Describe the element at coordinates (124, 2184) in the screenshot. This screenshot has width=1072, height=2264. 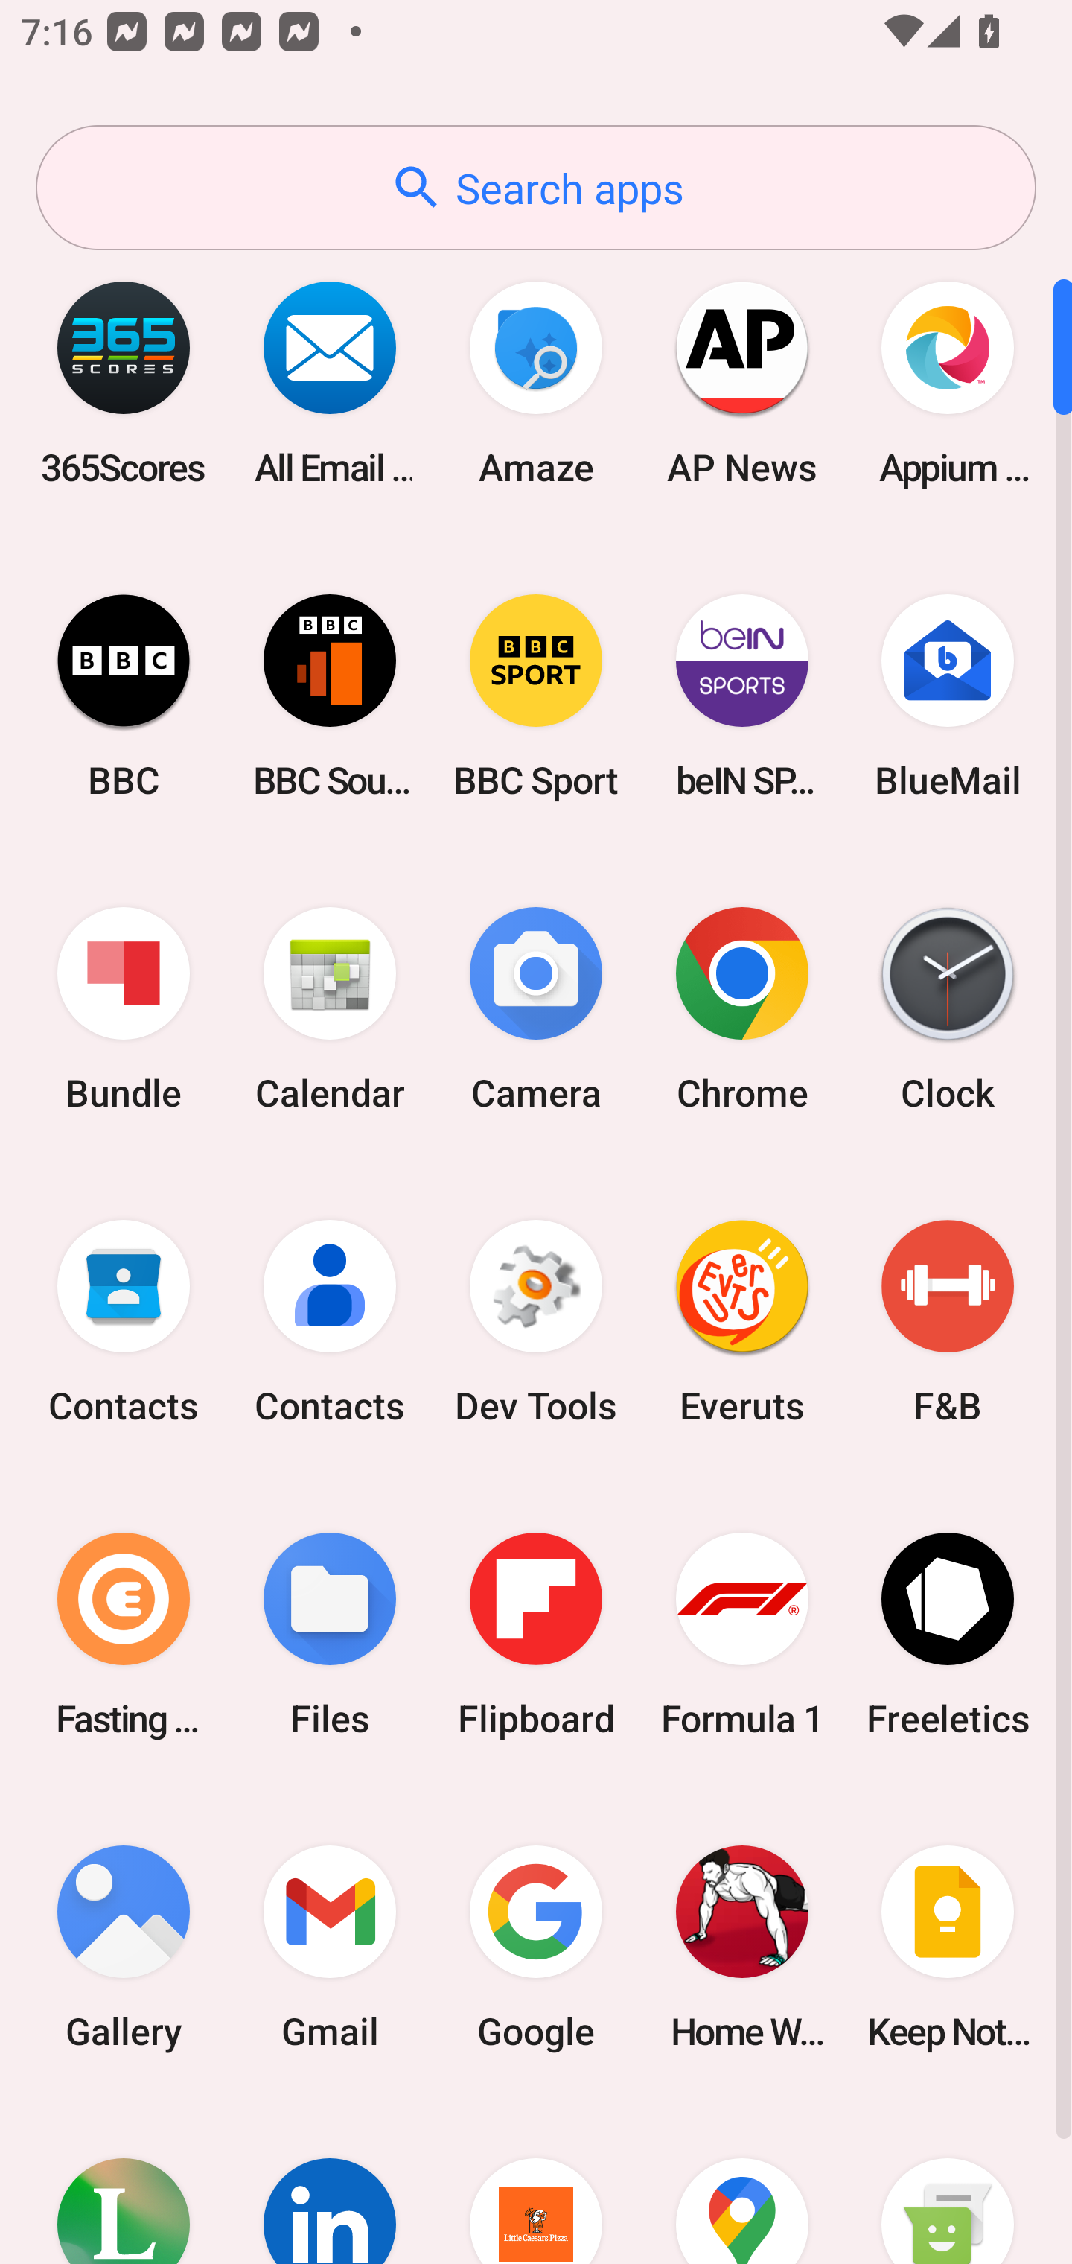
I see `Lifesum` at that location.